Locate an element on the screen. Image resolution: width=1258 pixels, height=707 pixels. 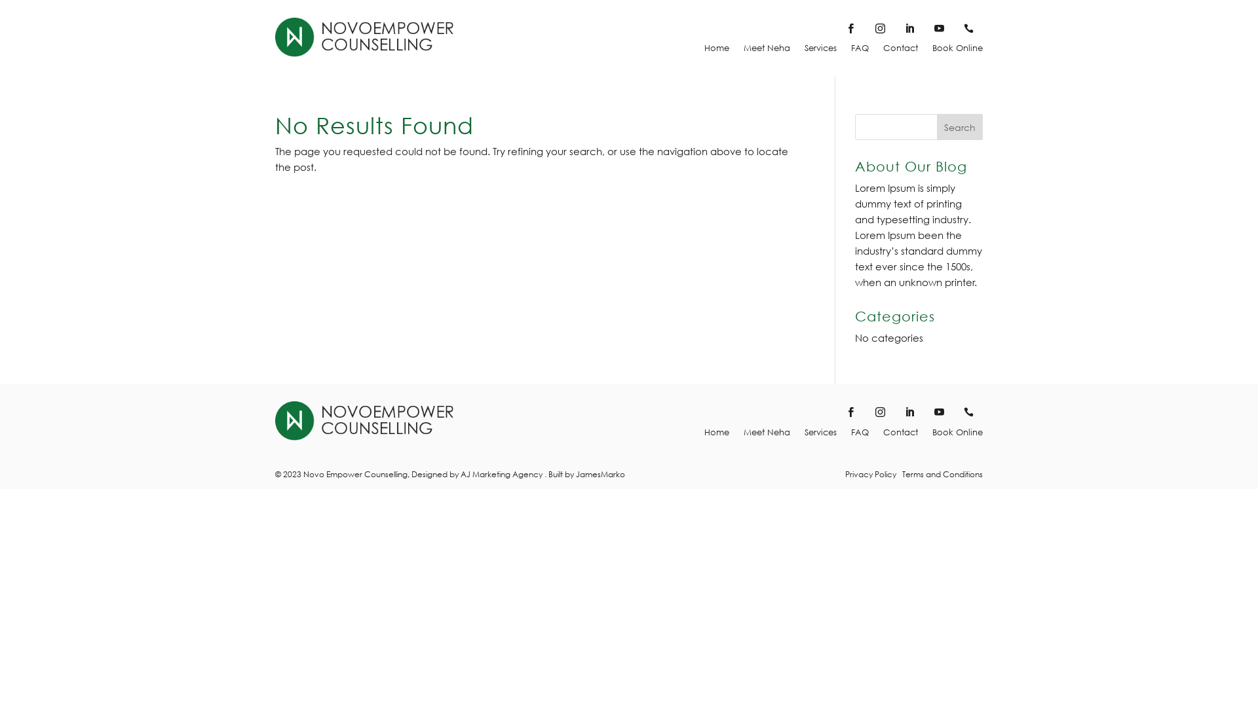
Services is located at coordinates (820, 435).